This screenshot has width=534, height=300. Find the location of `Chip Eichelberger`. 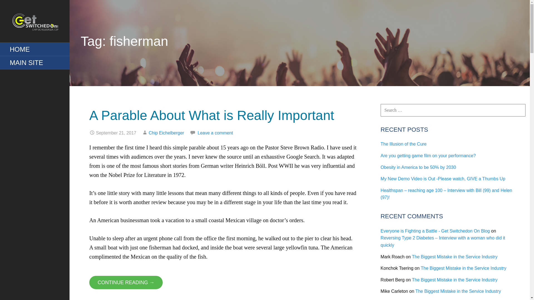

Chip Eichelberger is located at coordinates (166, 133).